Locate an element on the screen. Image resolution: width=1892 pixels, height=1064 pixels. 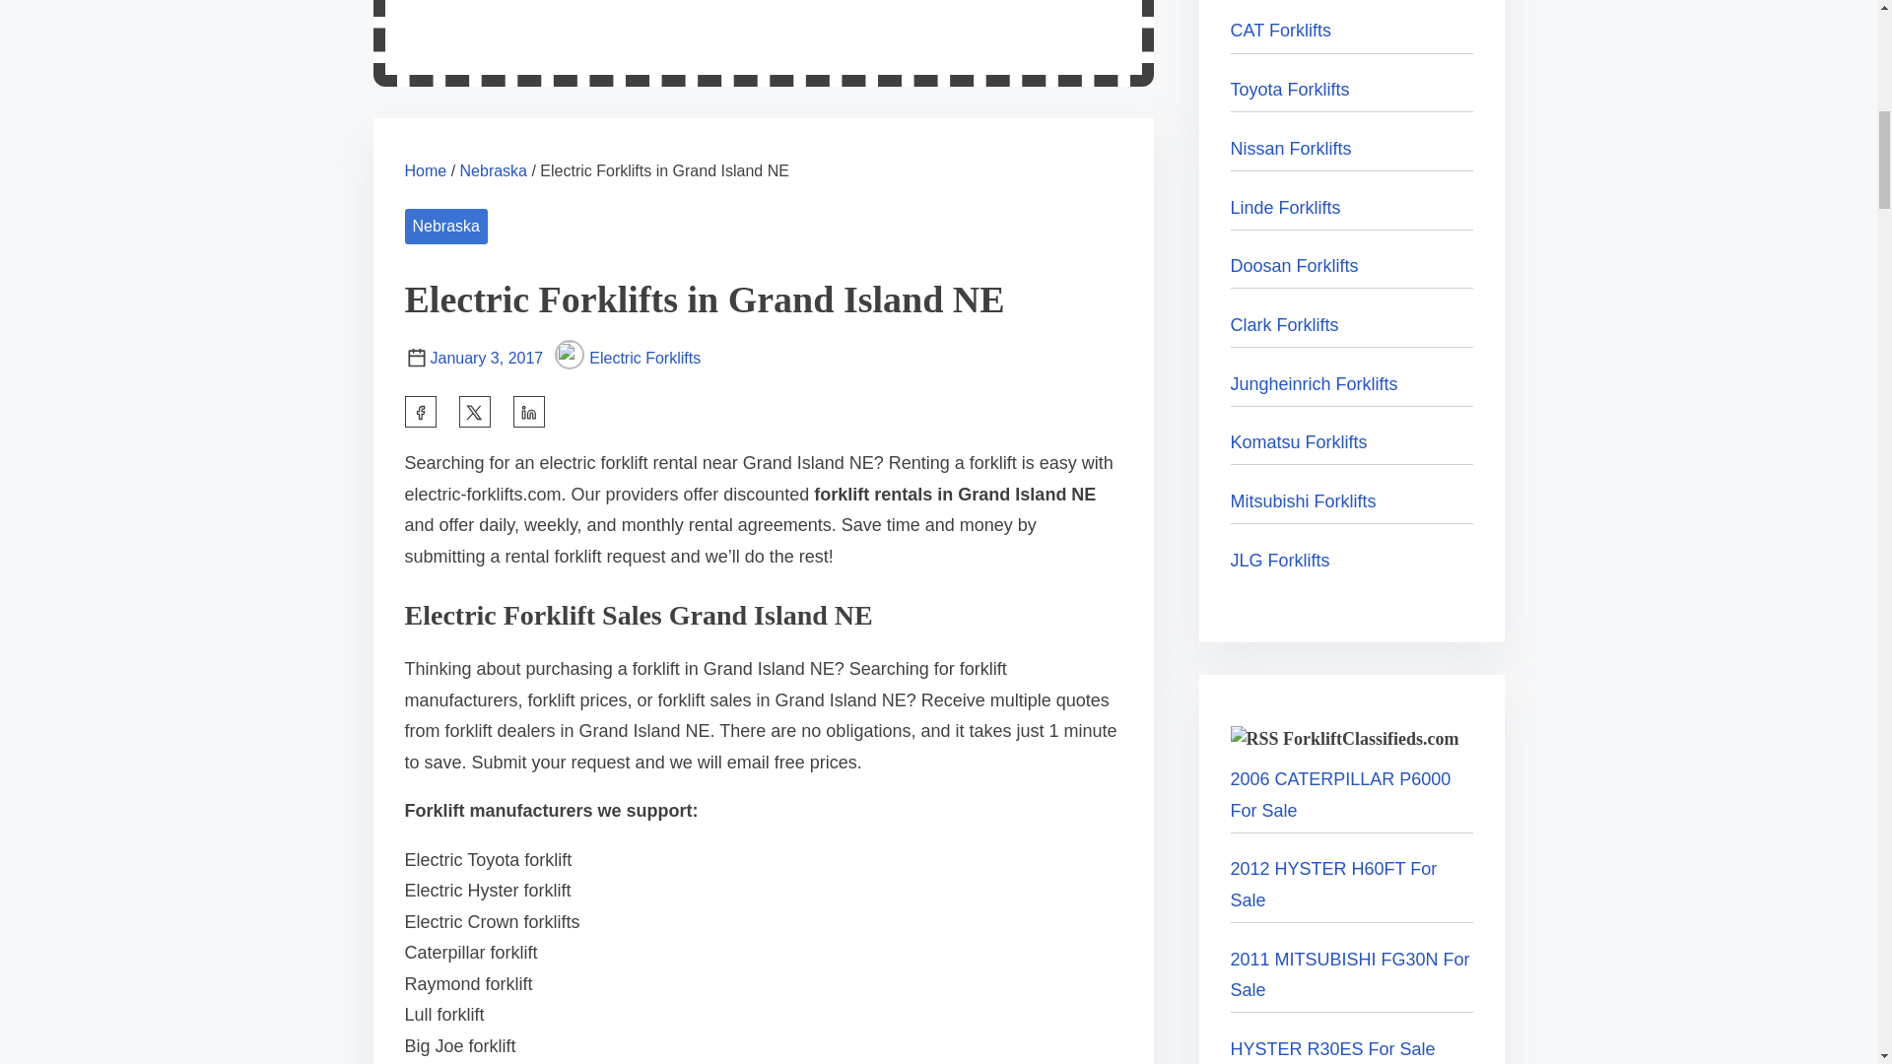
Nebraska is located at coordinates (445, 227).